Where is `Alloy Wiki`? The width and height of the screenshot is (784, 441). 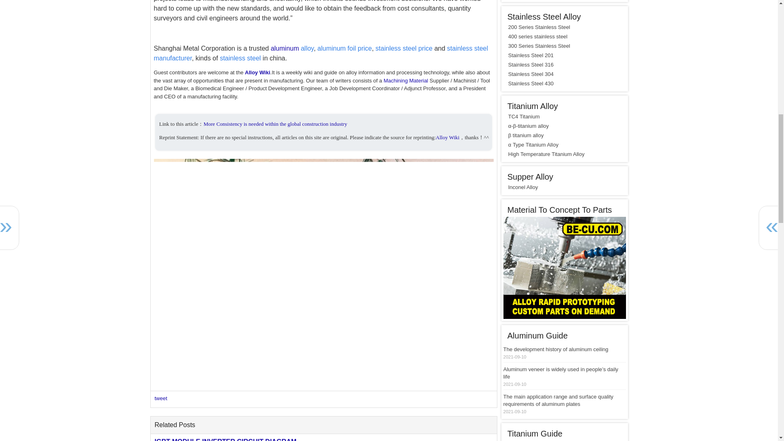 Alloy Wiki is located at coordinates (448, 137).